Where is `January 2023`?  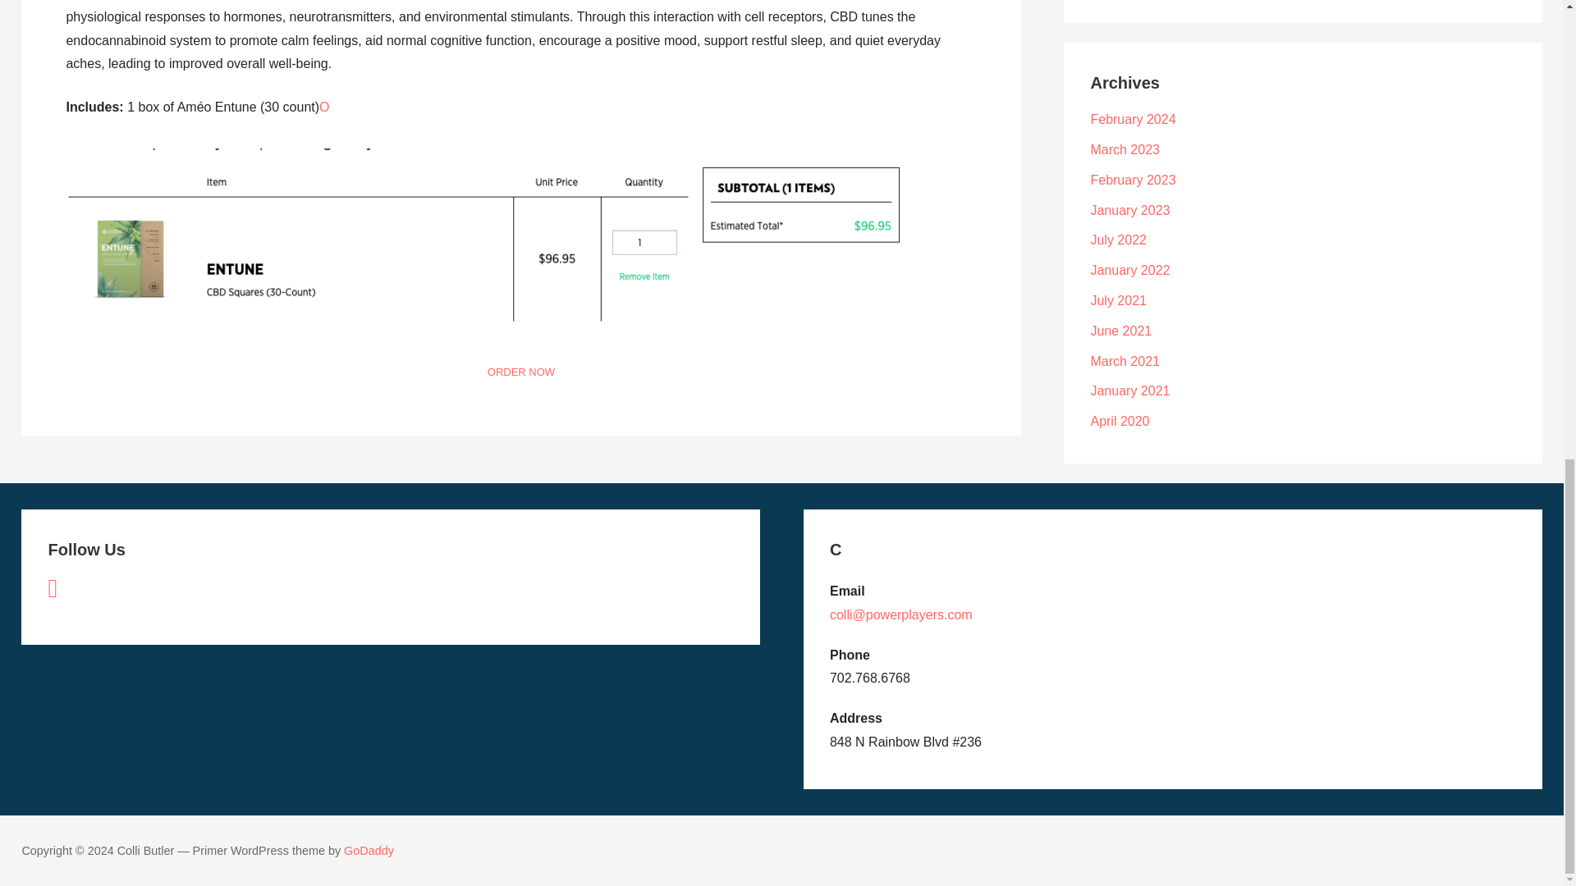
January 2023 is located at coordinates (1129, 210).